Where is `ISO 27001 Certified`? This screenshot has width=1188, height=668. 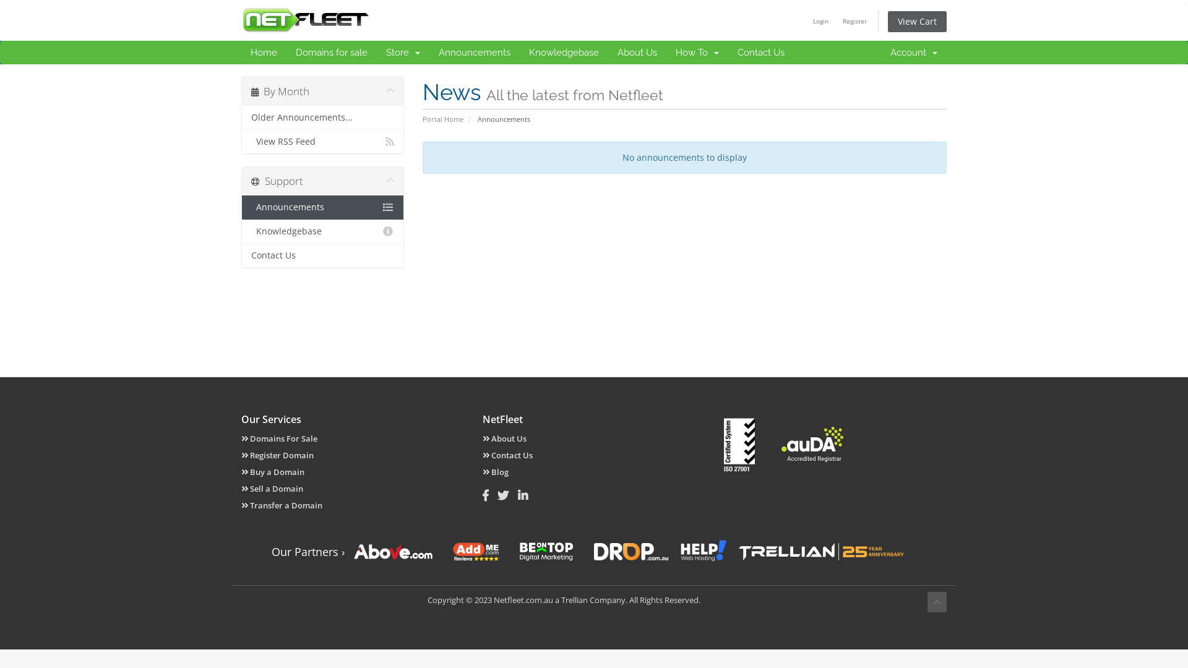 ISO 27001 Certified is located at coordinates (739, 445).